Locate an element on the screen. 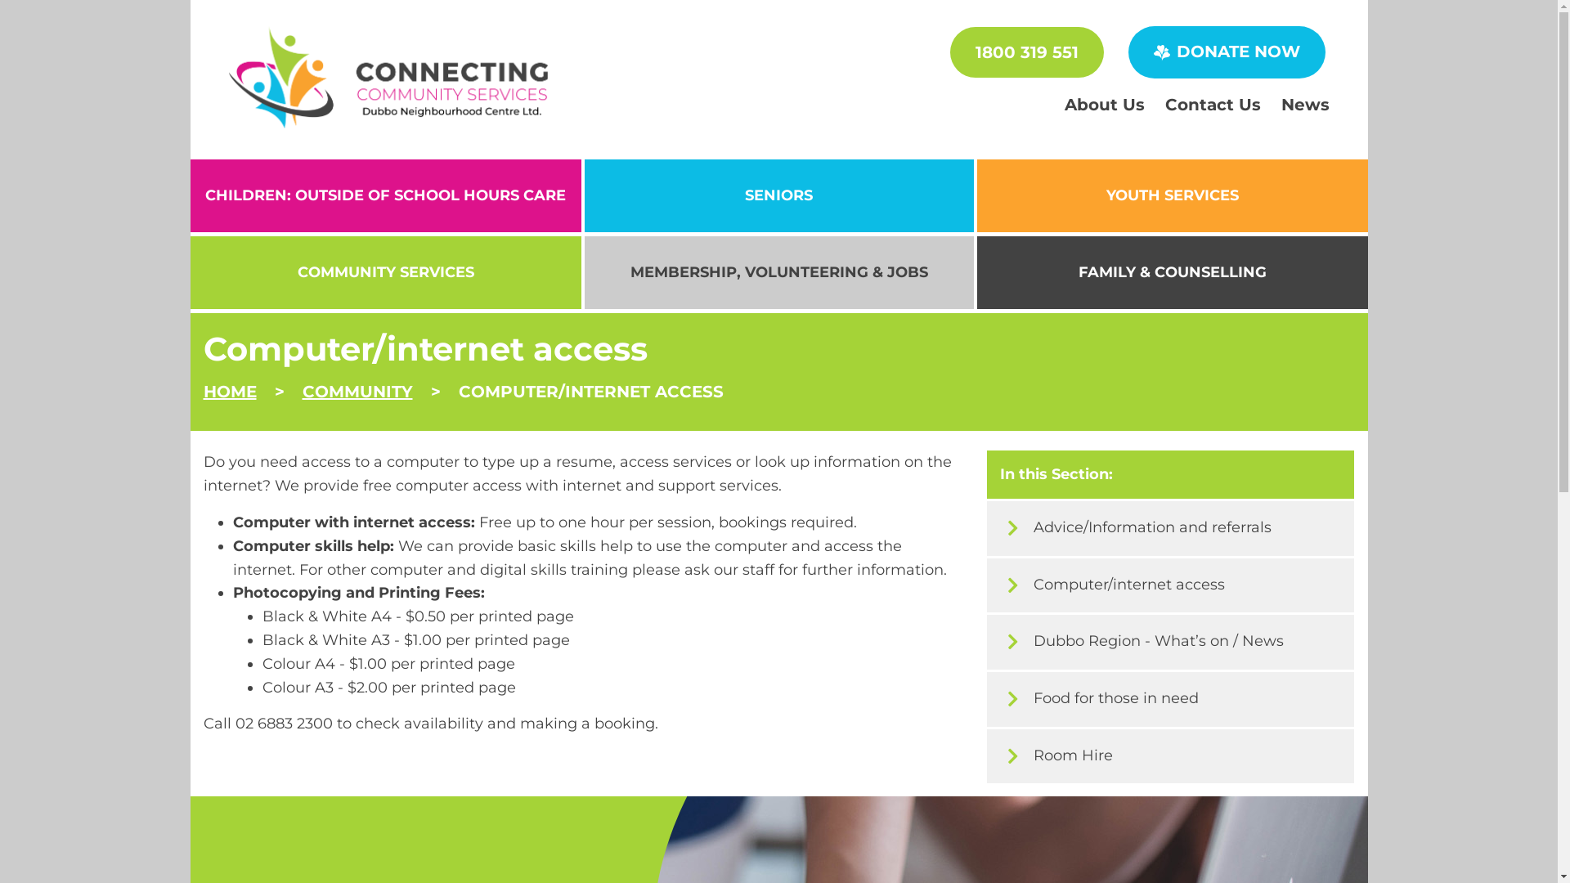 Image resolution: width=1570 pixels, height=883 pixels. 1800 319 551 is located at coordinates (1027, 52).